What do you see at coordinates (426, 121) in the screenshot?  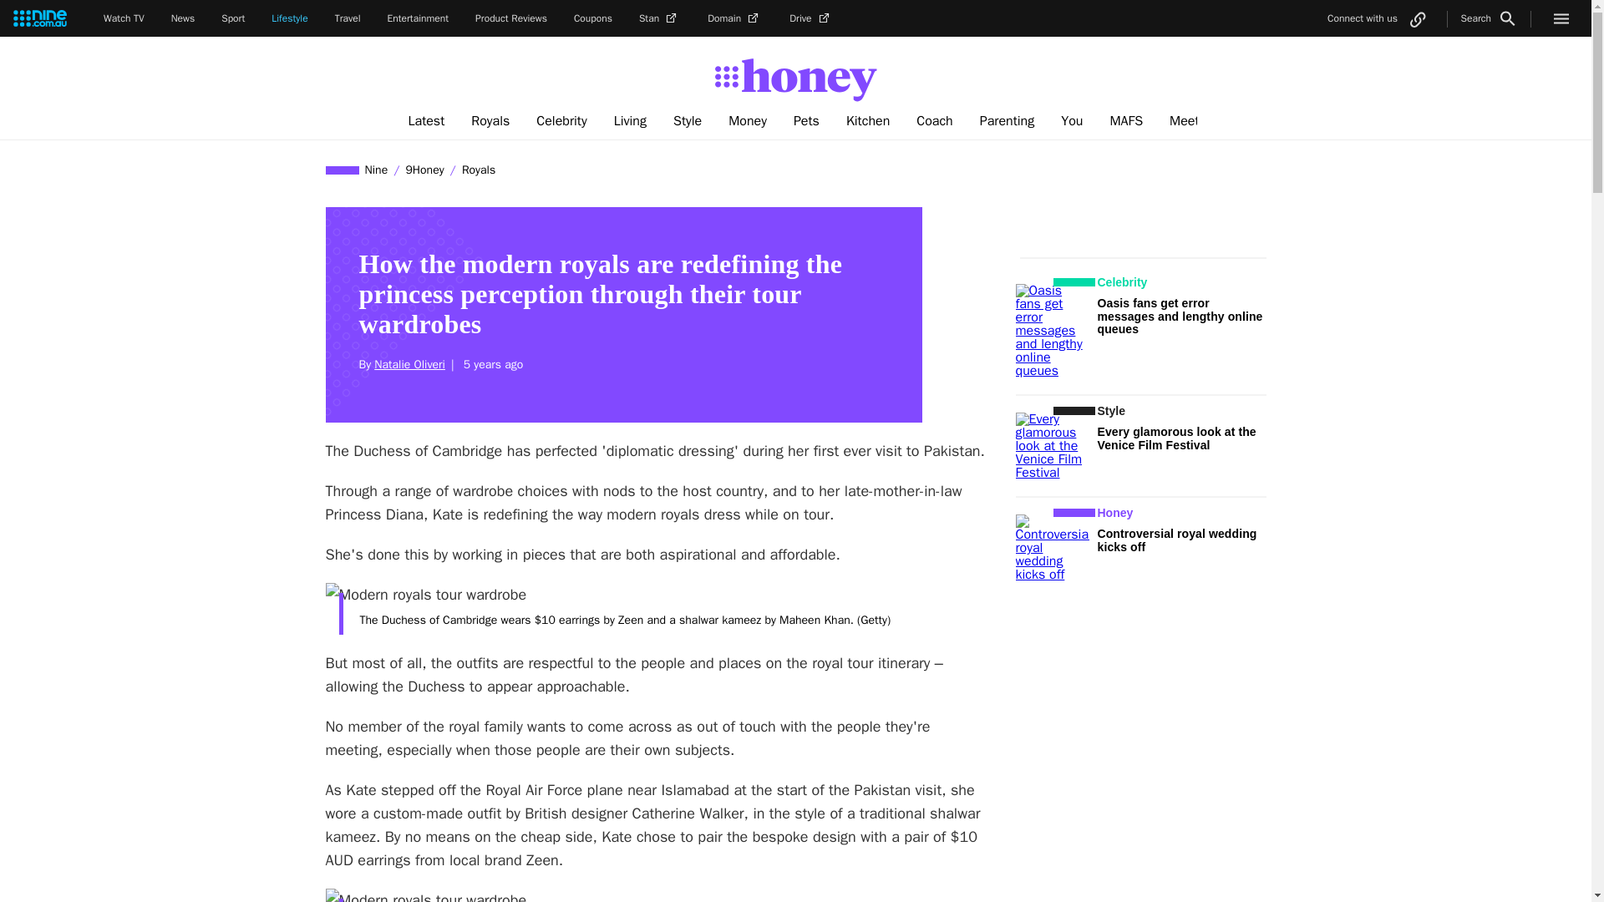 I see `Latest` at bounding box center [426, 121].